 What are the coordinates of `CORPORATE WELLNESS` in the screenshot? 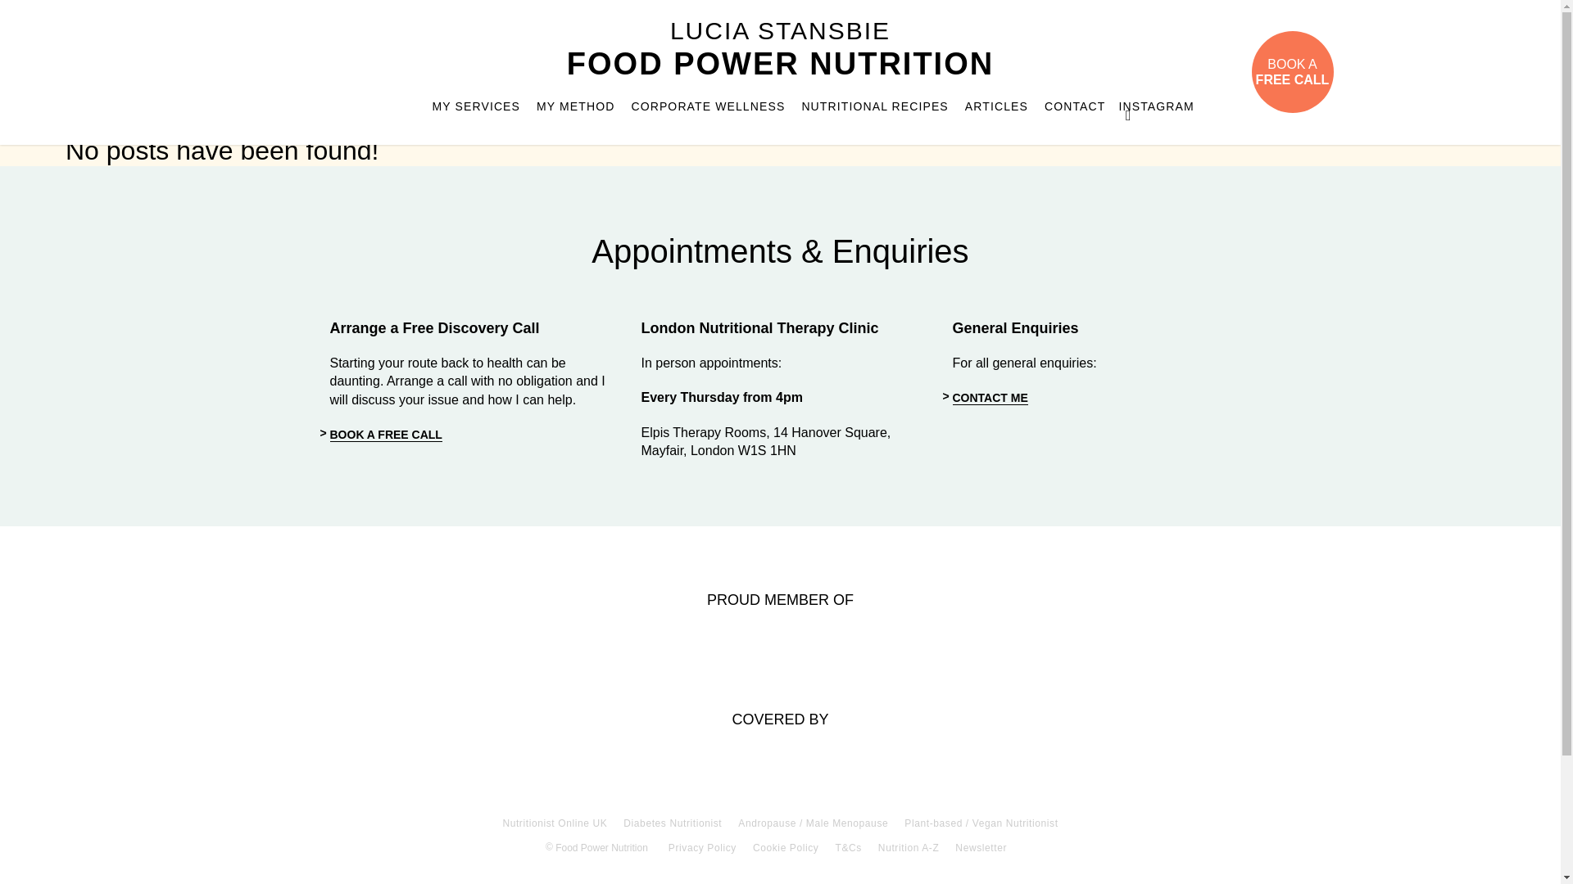 It's located at (989, 398).